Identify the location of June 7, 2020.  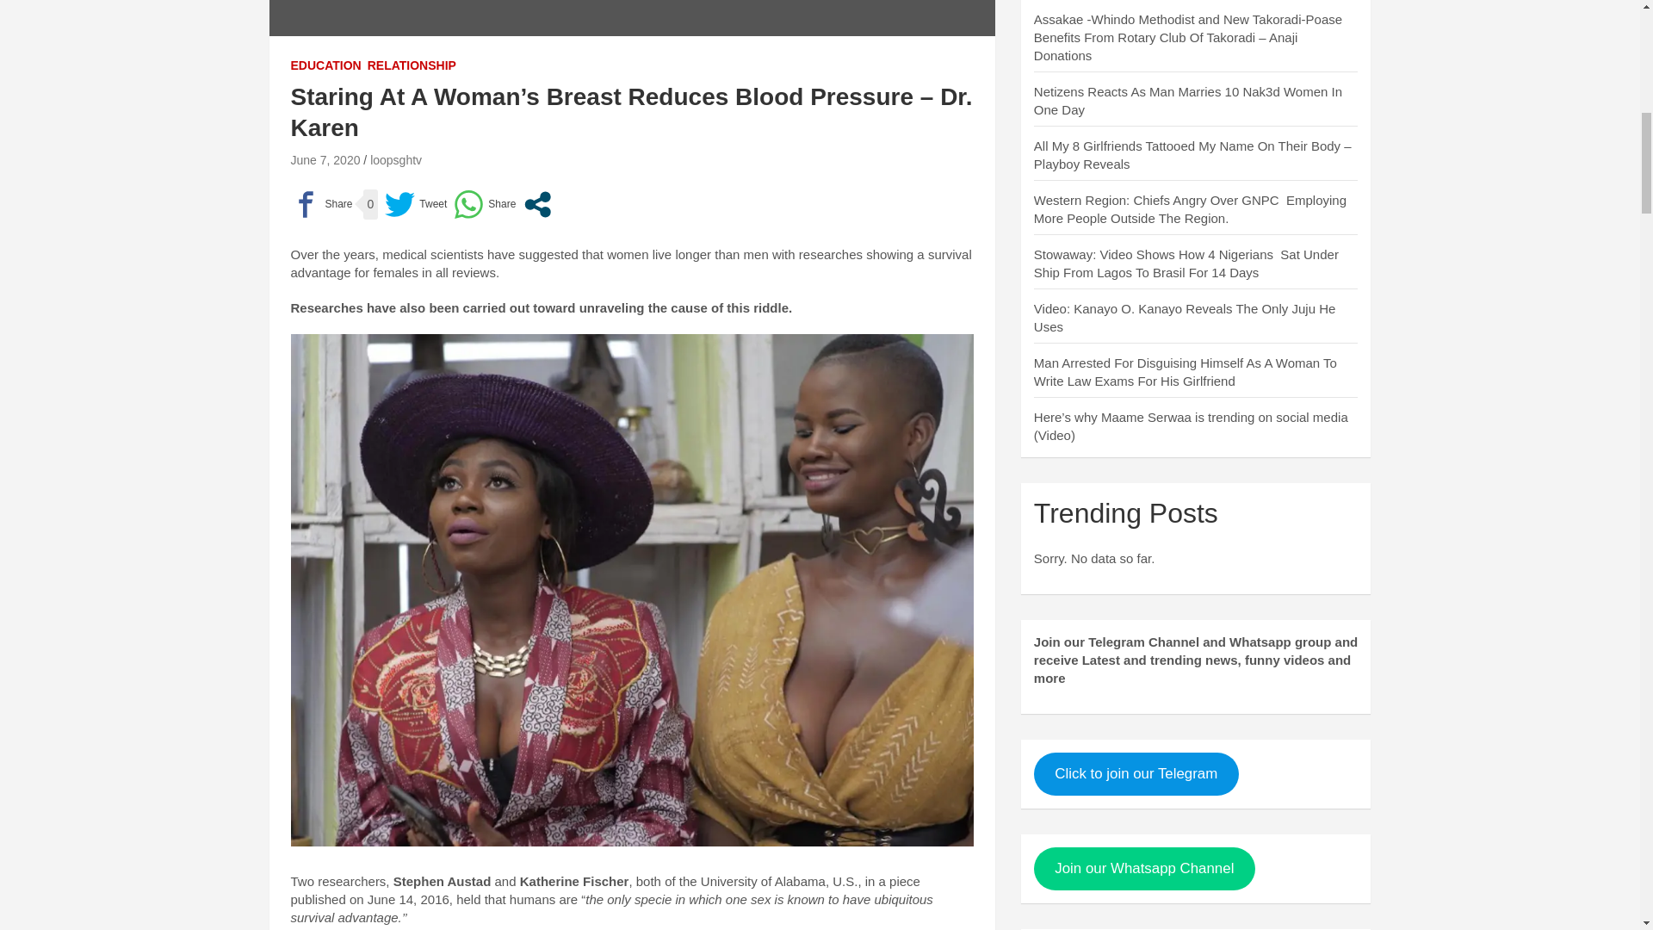
(325, 160).